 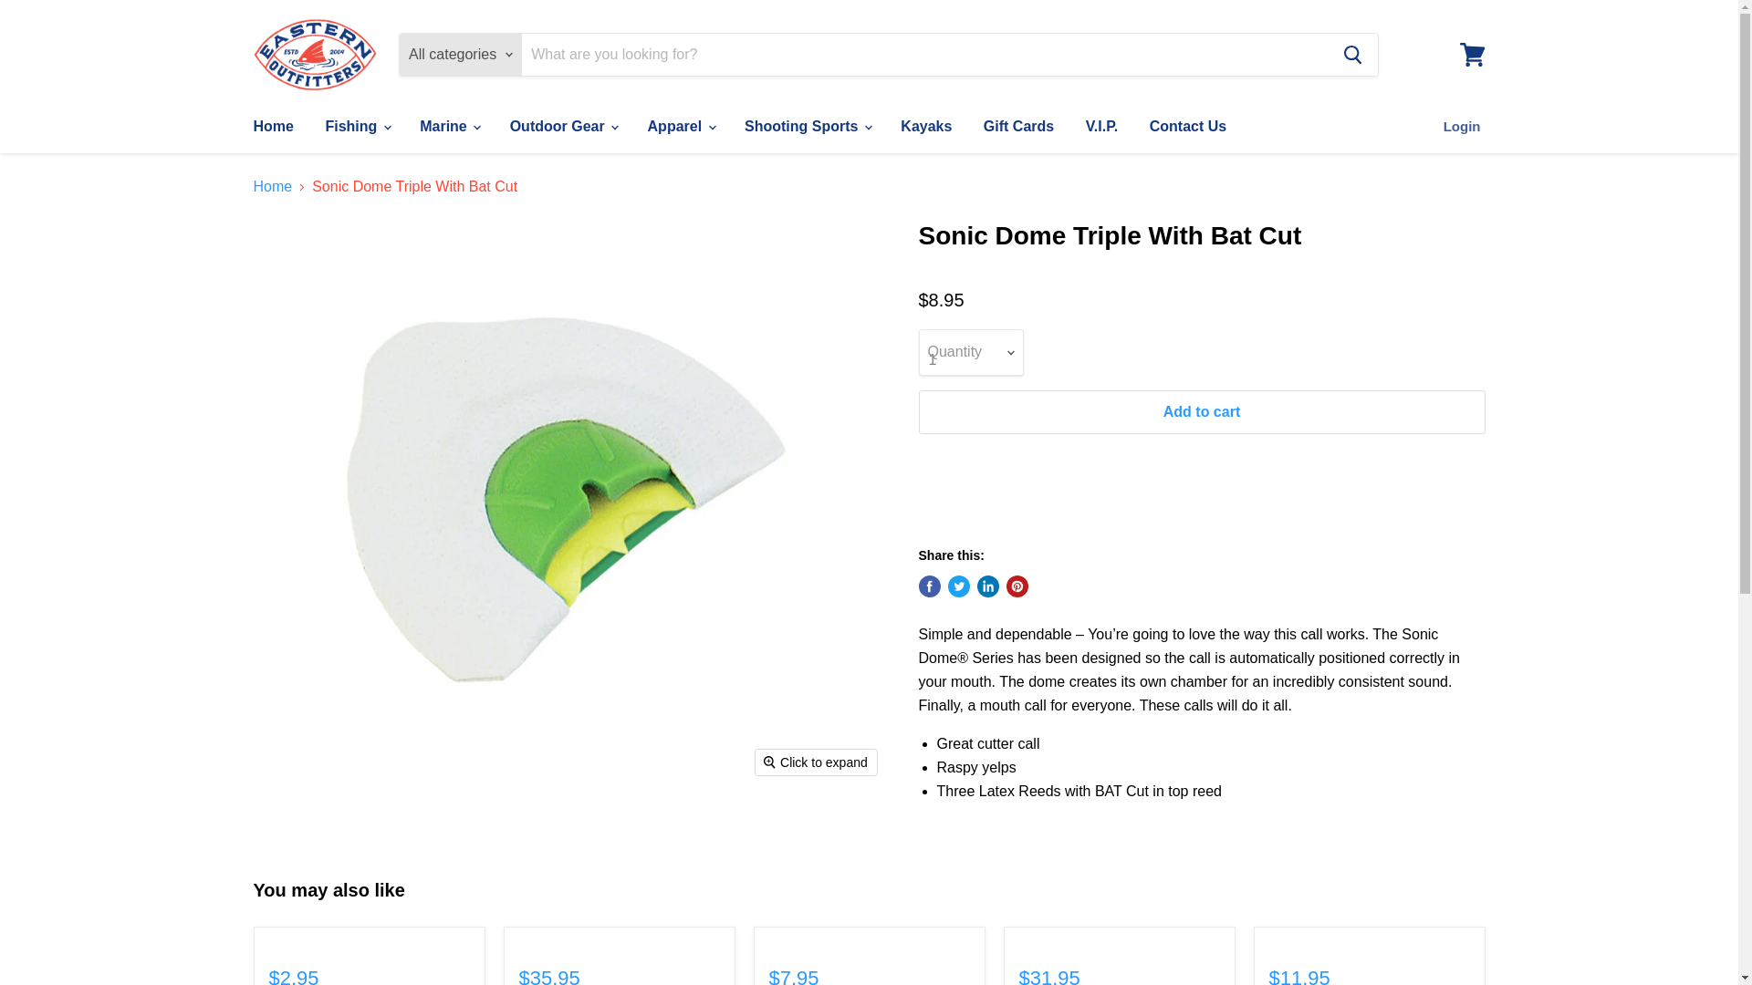 What do you see at coordinates (1472, 55) in the screenshot?
I see `View cart` at bounding box center [1472, 55].